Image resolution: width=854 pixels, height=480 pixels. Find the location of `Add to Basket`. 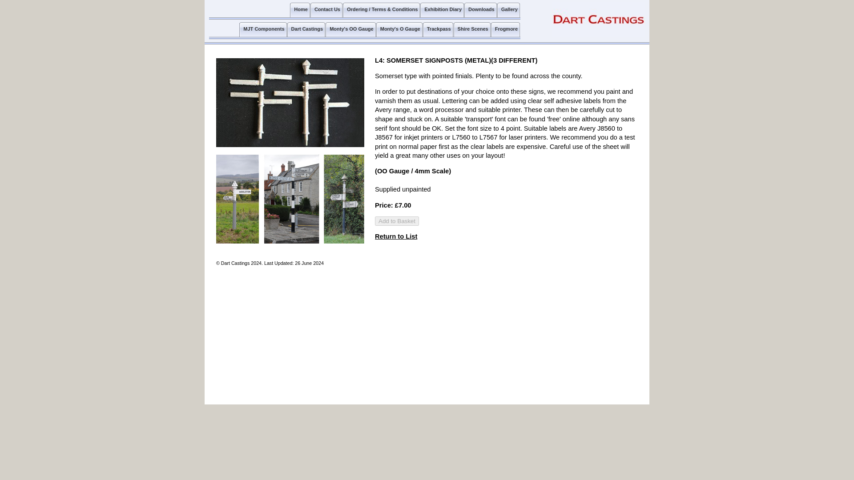

Add to Basket is located at coordinates (397, 221).